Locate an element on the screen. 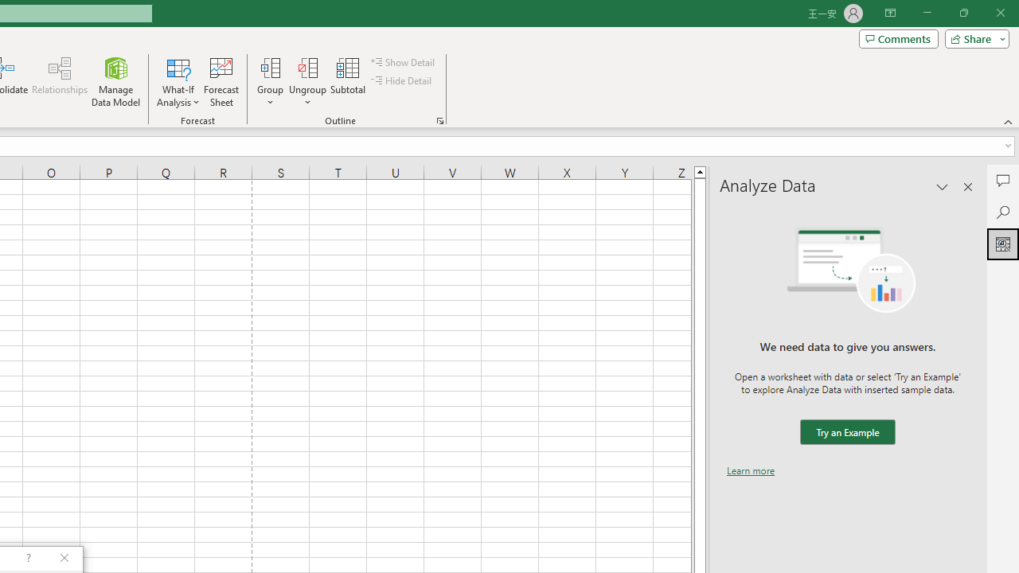 The width and height of the screenshot is (1019, 573). Group... is located at coordinates (270, 67).